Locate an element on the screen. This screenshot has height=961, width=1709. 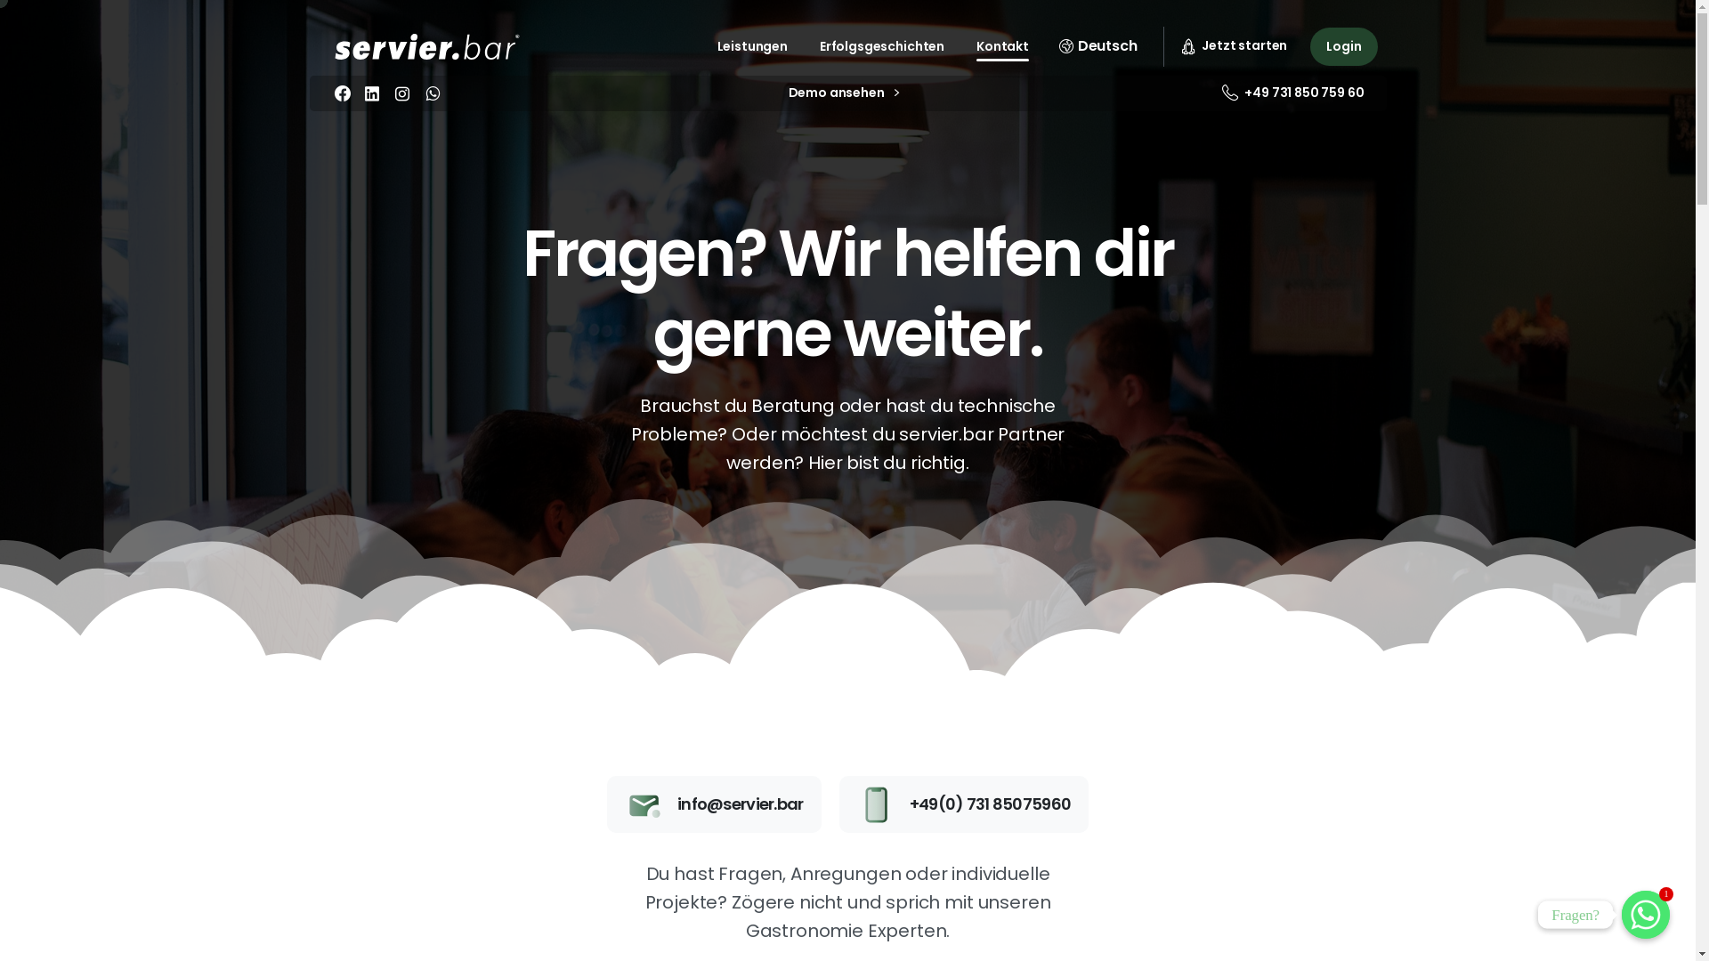
Kontakt is located at coordinates (1002, 46).